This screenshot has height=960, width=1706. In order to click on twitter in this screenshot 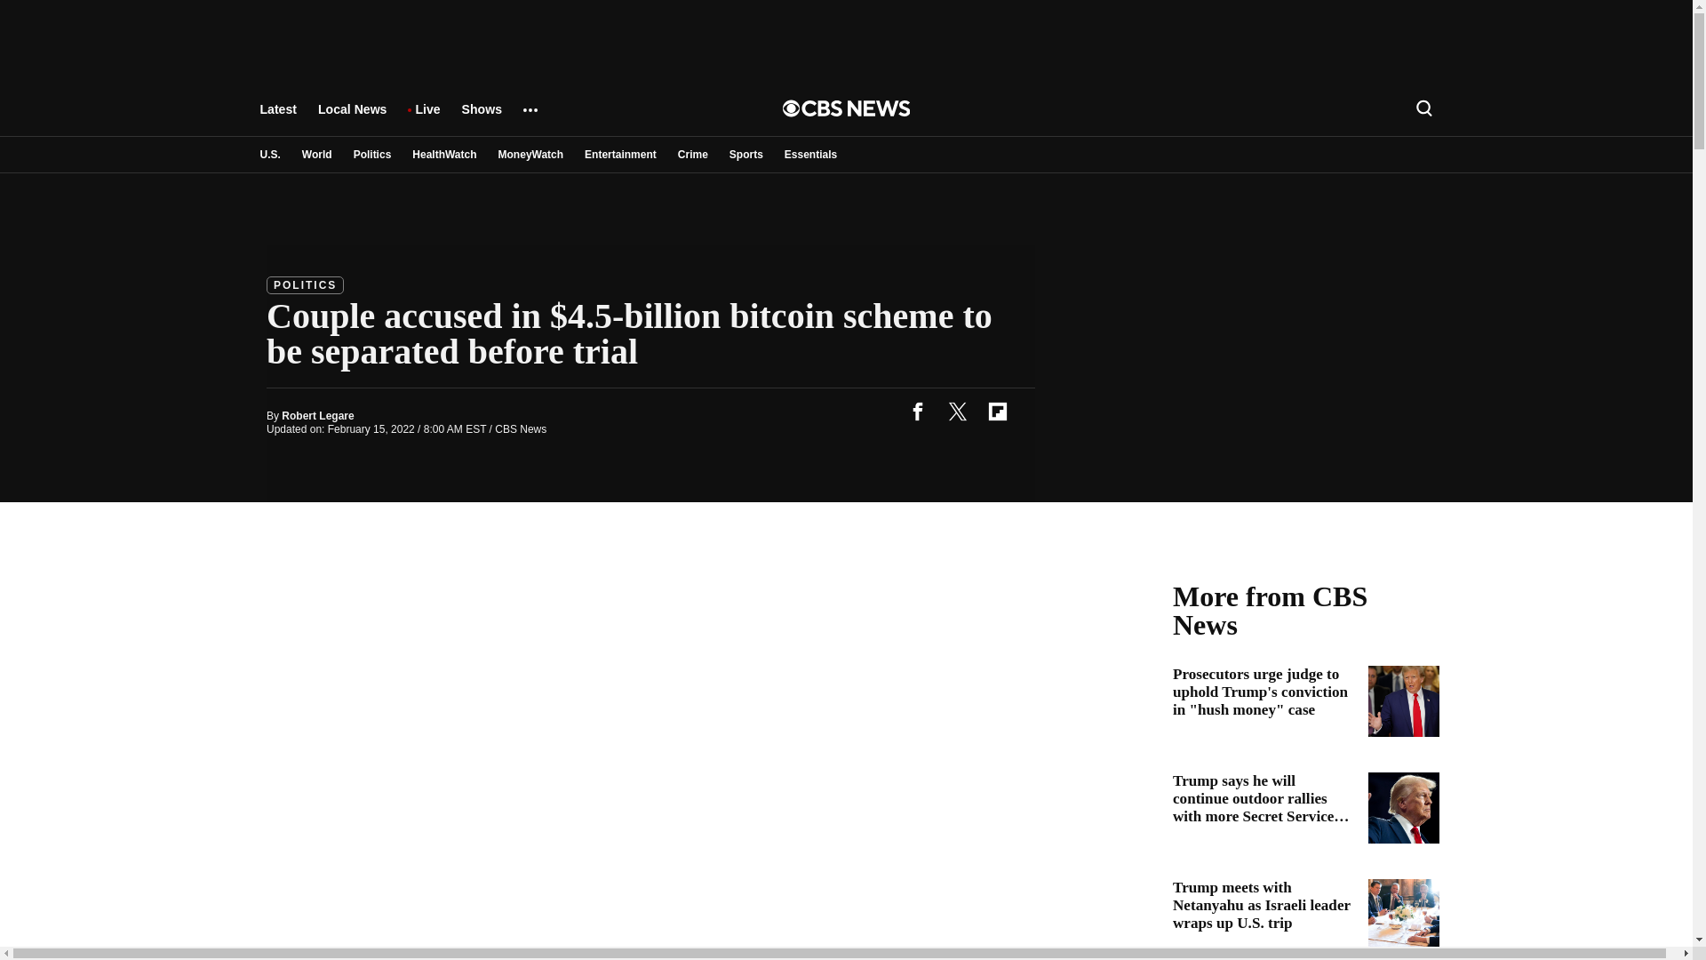, I will do `click(957, 411)`.